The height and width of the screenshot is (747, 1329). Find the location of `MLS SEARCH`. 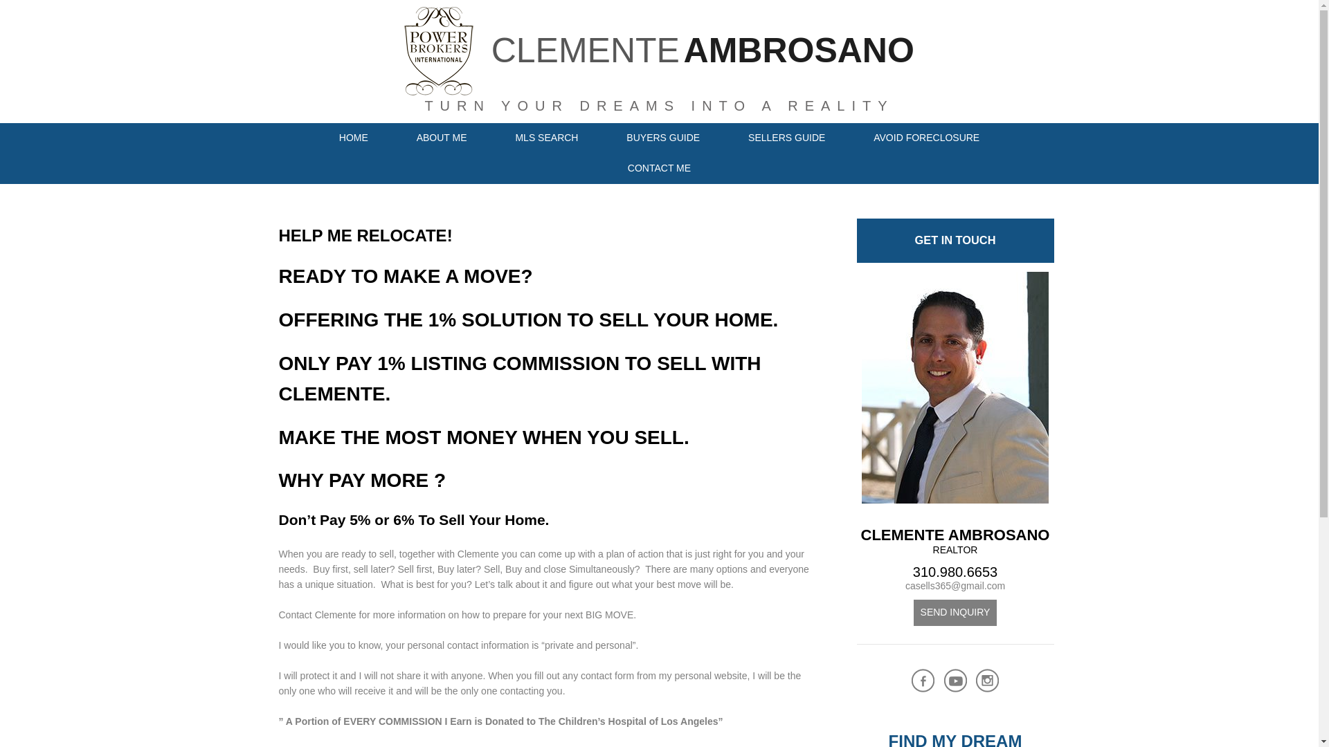

MLS SEARCH is located at coordinates (545, 138).